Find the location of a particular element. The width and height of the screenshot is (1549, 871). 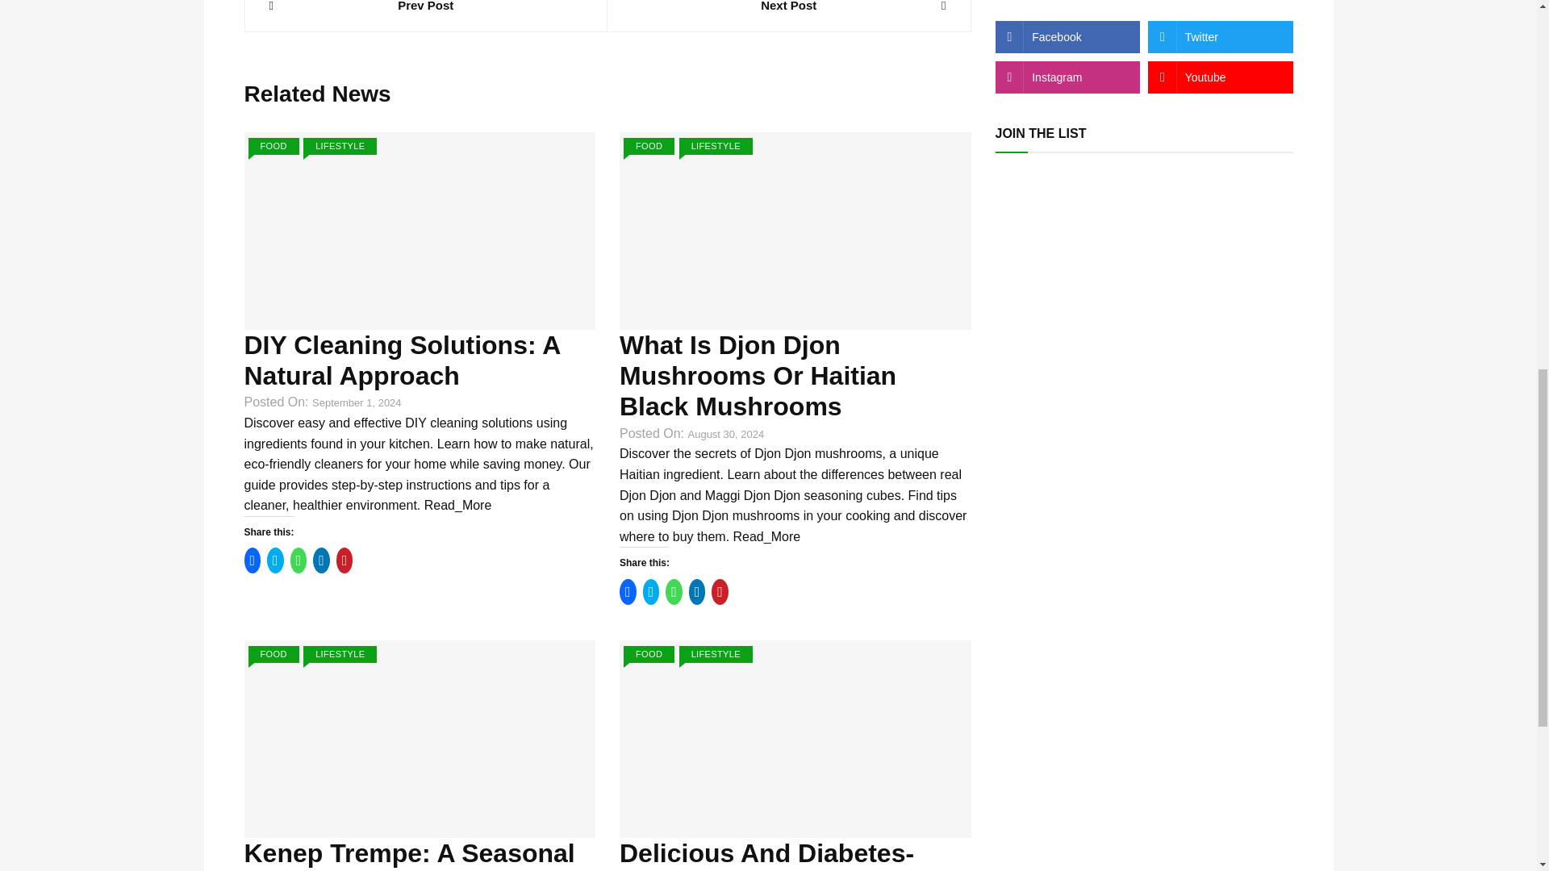

September 1, 2024 is located at coordinates (357, 403).